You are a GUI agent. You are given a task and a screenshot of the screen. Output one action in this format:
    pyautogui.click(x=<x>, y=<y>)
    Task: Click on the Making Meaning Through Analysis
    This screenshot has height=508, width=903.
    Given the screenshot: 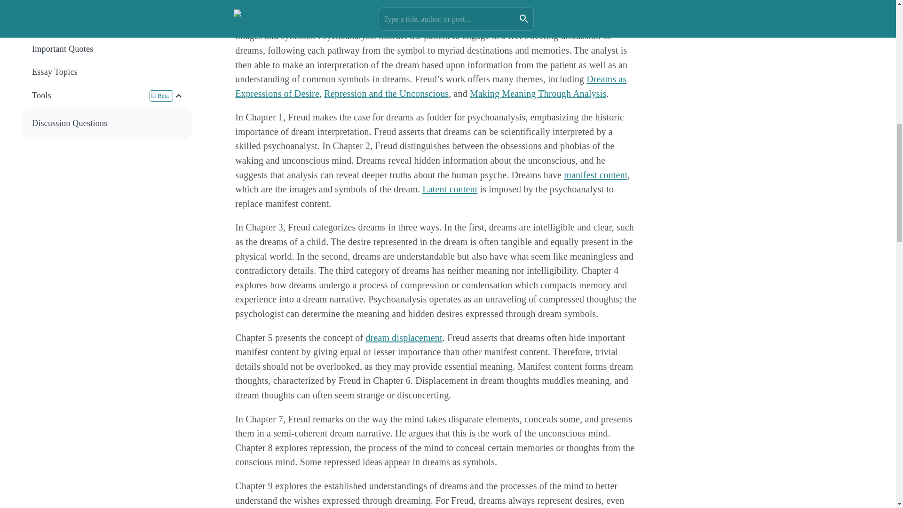 What is the action you would take?
    pyautogui.click(x=538, y=93)
    